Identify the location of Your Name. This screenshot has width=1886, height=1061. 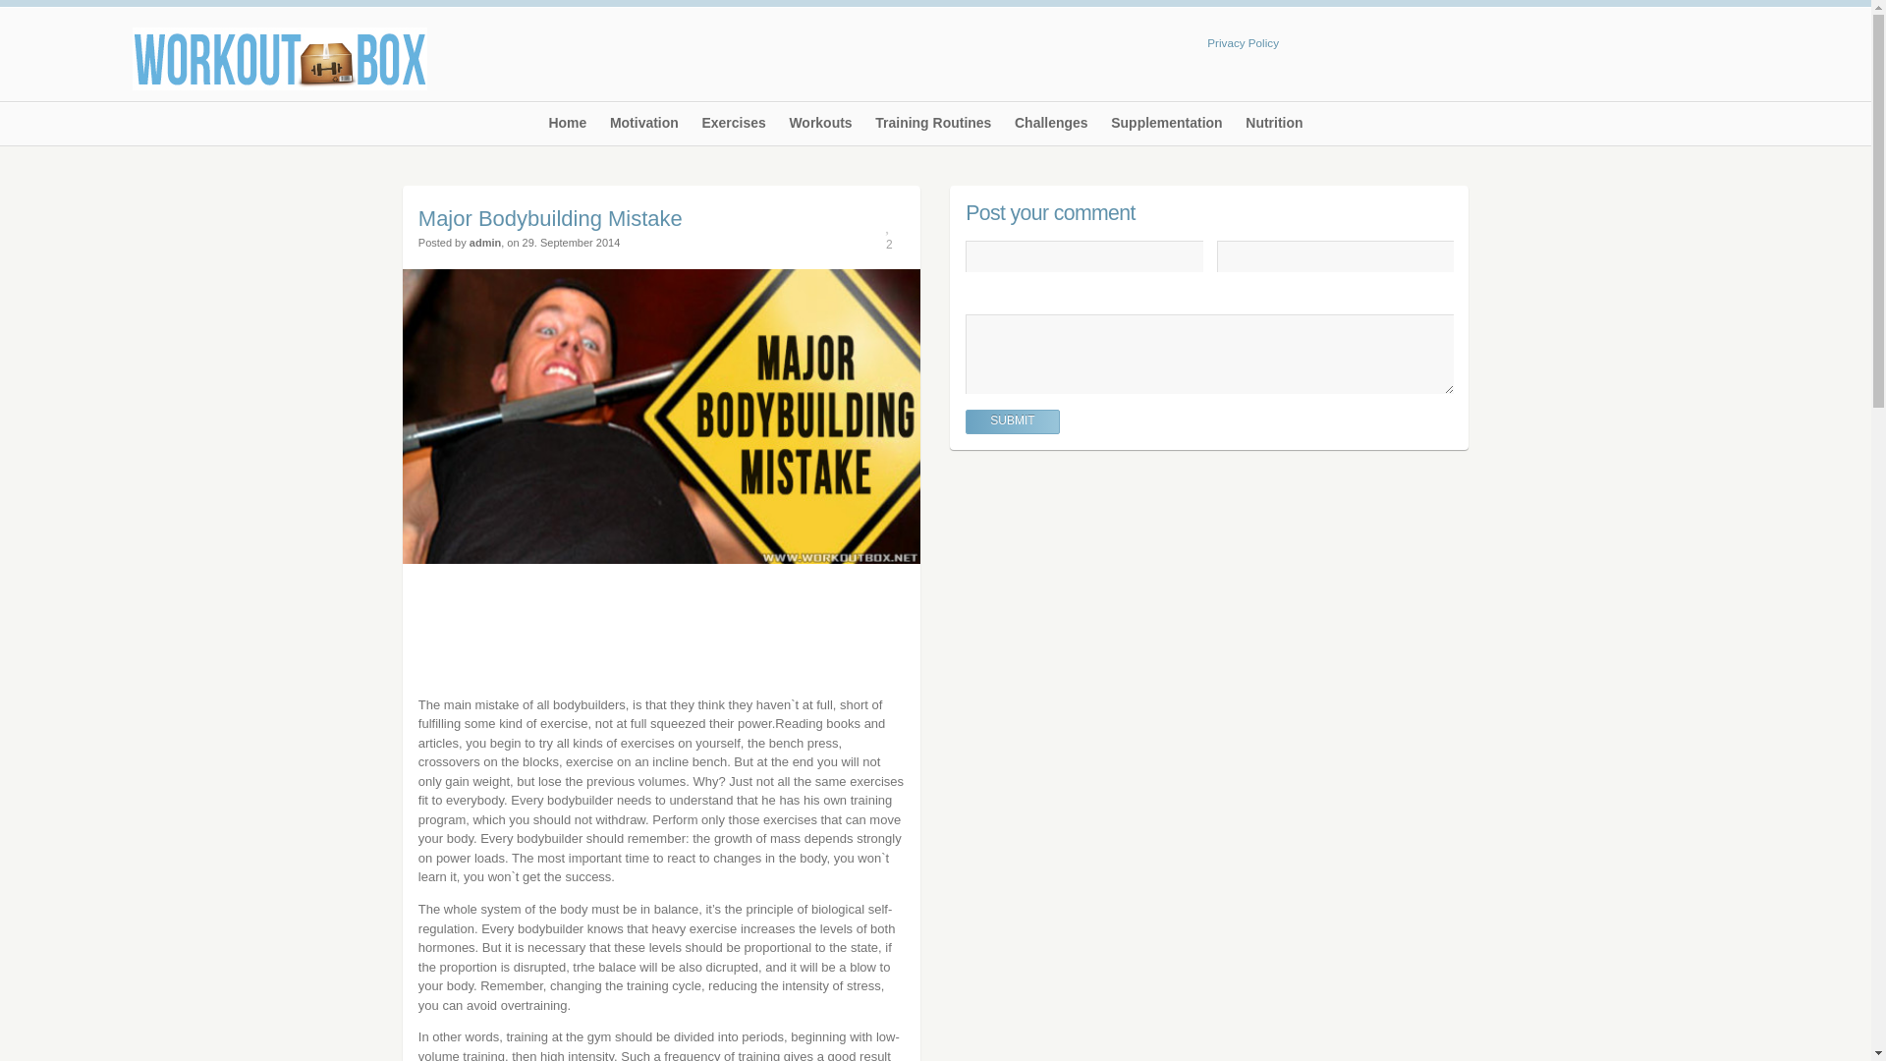
(1084, 255).